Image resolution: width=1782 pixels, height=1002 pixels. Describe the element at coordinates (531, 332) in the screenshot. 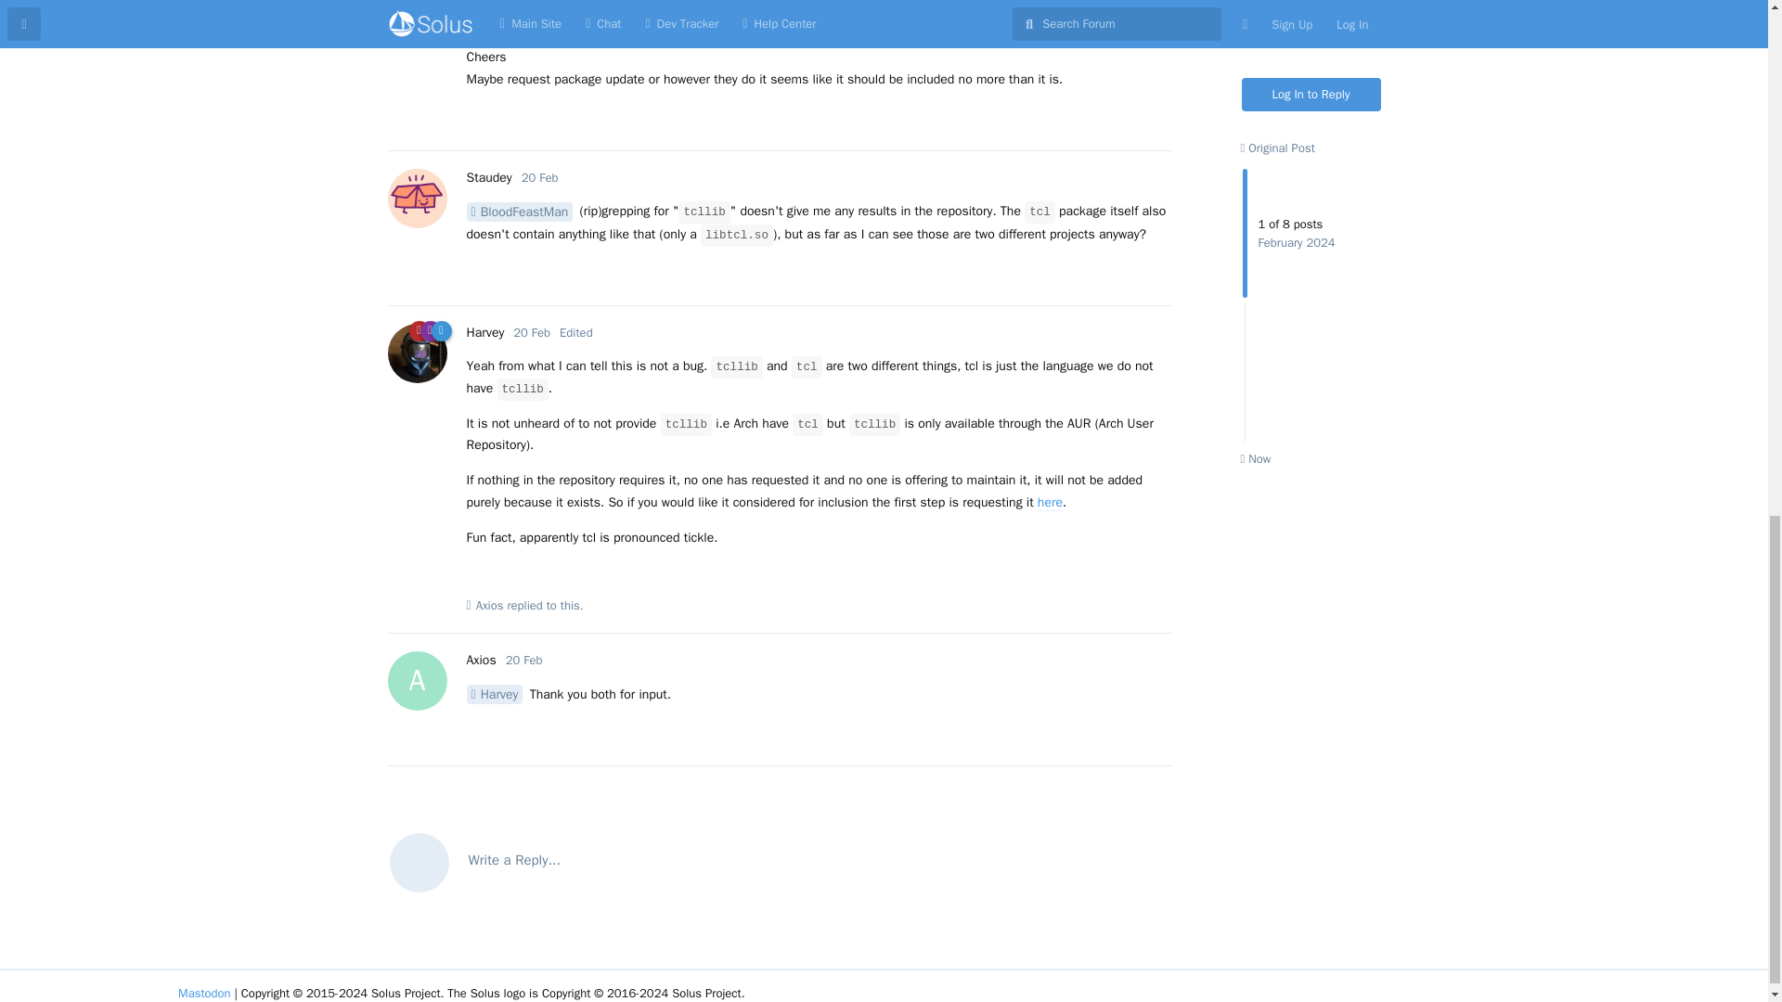

I see `Tuesday, February 20, 2024 7:05 AM` at that location.